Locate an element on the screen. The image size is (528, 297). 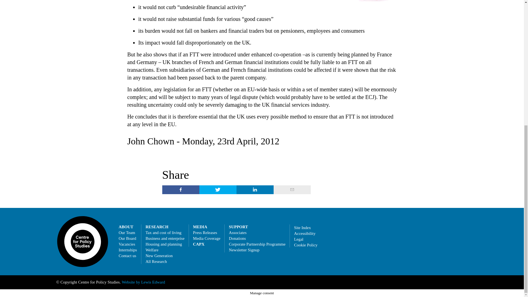
Our Board is located at coordinates (128, 238).